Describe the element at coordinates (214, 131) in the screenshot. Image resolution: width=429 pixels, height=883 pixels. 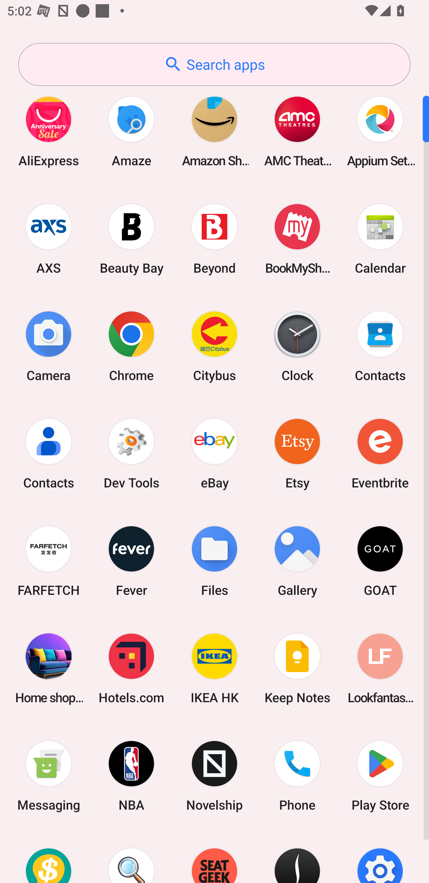
I see `Amazon Shopping` at that location.